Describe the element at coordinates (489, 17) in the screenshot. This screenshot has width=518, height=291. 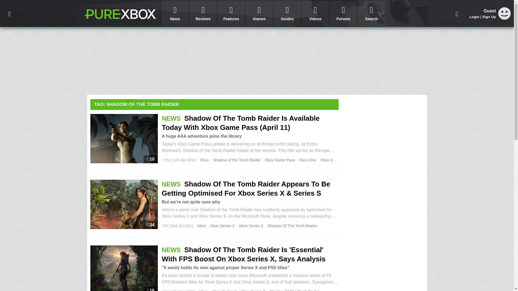
I see `Sign Up` at that location.